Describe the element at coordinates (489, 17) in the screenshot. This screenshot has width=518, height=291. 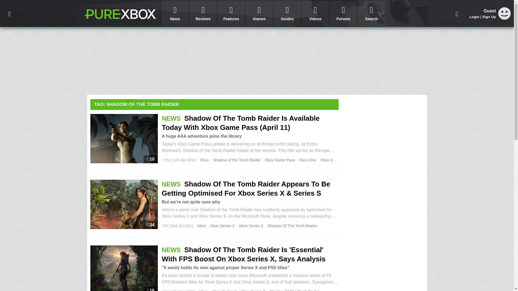
I see `Sign Up` at that location.